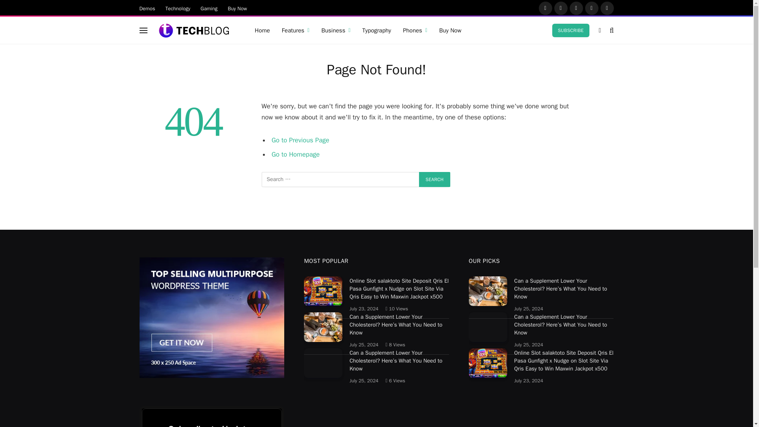  Describe the element at coordinates (592, 8) in the screenshot. I see `Pinterest` at that location.